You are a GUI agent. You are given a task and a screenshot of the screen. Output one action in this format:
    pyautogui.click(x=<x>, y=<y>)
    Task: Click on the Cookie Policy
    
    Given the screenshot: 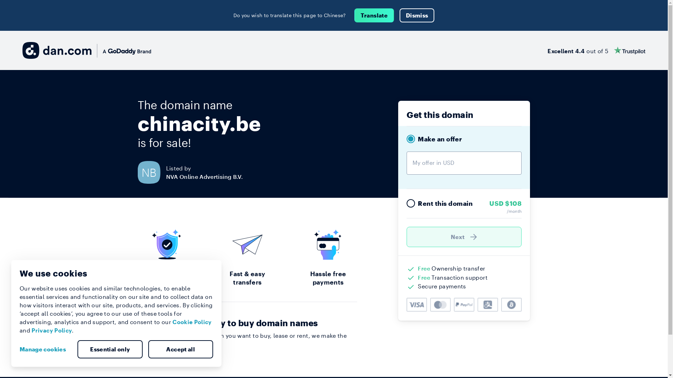 What is the action you would take?
    pyautogui.click(x=192, y=322)
    